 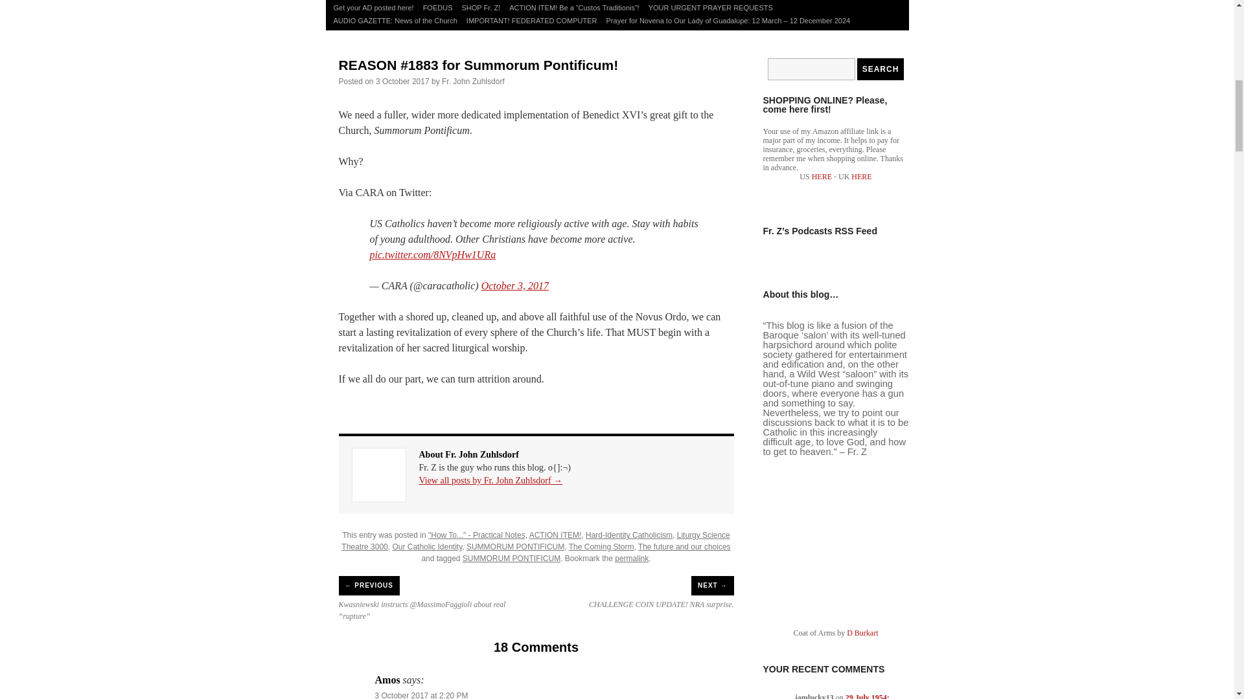 What do you see at coordinates (524, 1) in the screenshot?
I see `ACTIVATE YOUR CONFIRMATION` at bounding box center [524, 1].